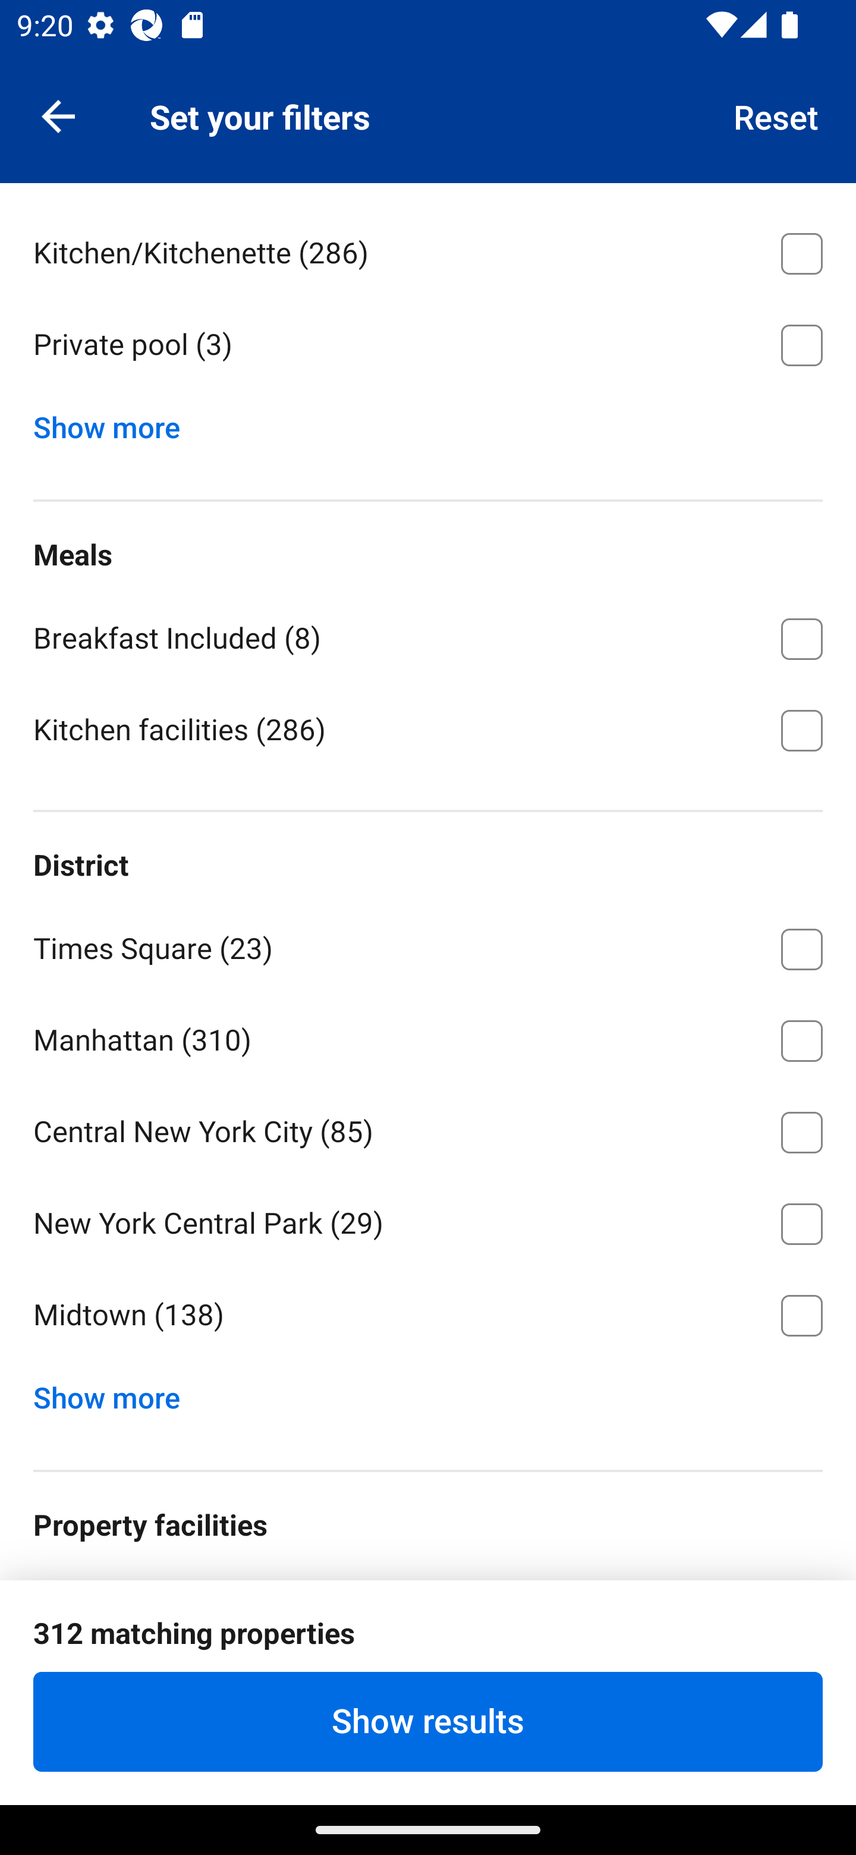 This screenshot has height=1855, width=856. What do you see at coordinates (428, 1219) in the screenshot?
I see `New York Central Park ⁦(29)` at bounding box center [428, 1219].